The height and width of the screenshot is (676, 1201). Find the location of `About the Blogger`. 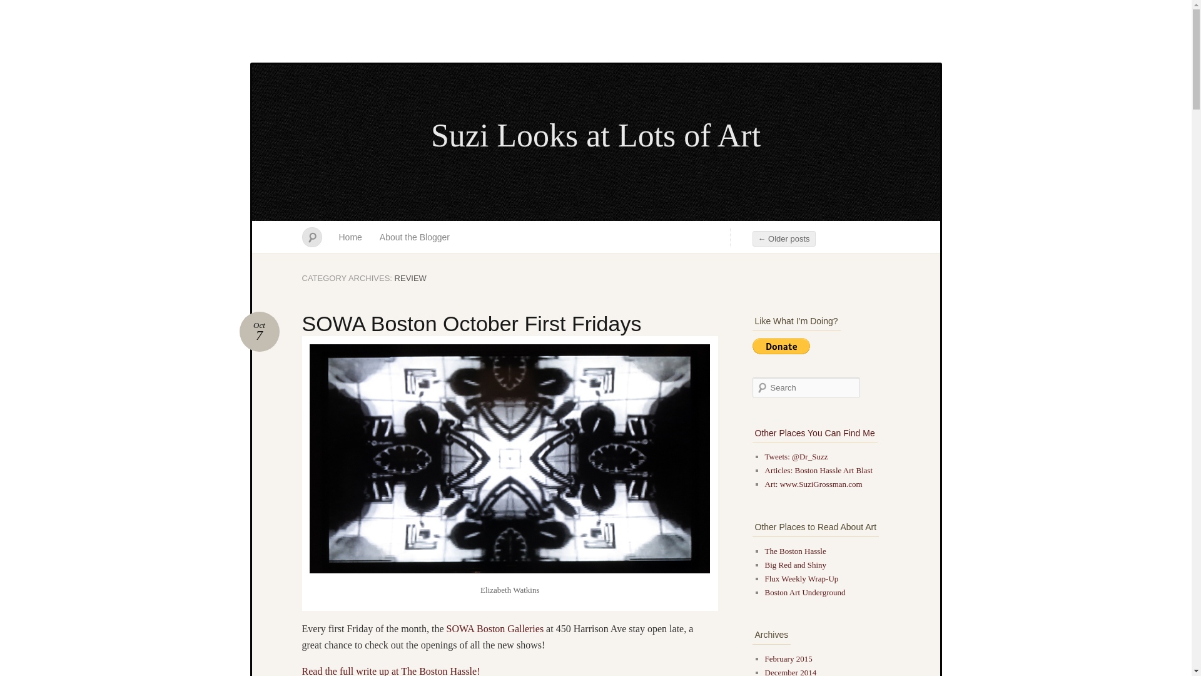

About the Blogger is located at coordinates (415, 237).